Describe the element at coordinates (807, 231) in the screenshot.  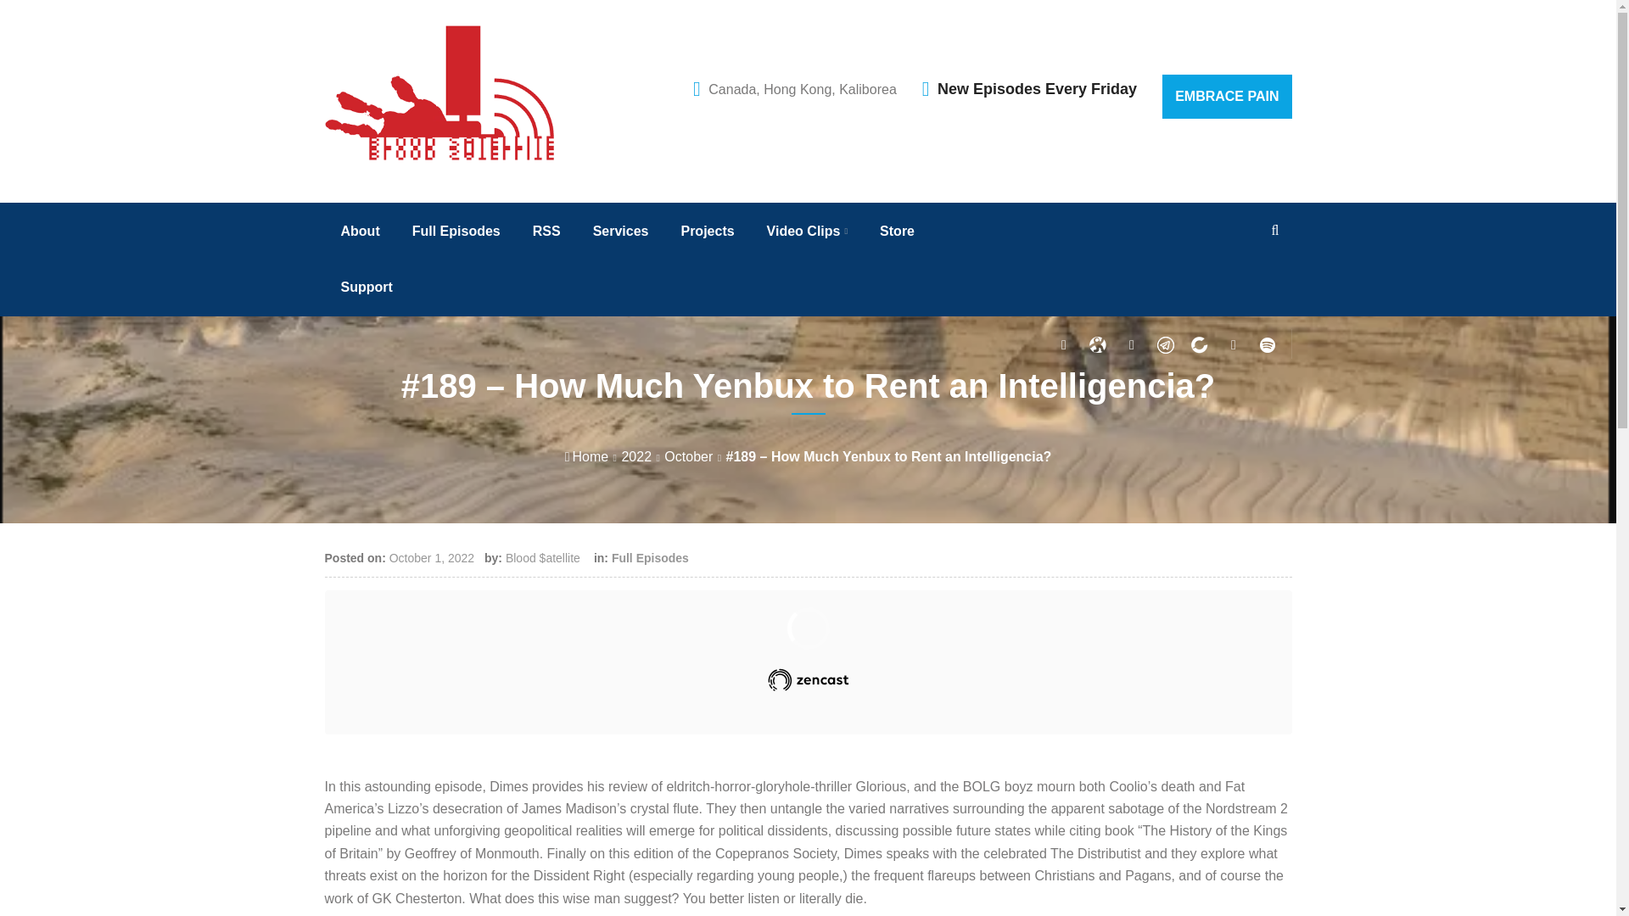
I see `Video Clips` at that location.